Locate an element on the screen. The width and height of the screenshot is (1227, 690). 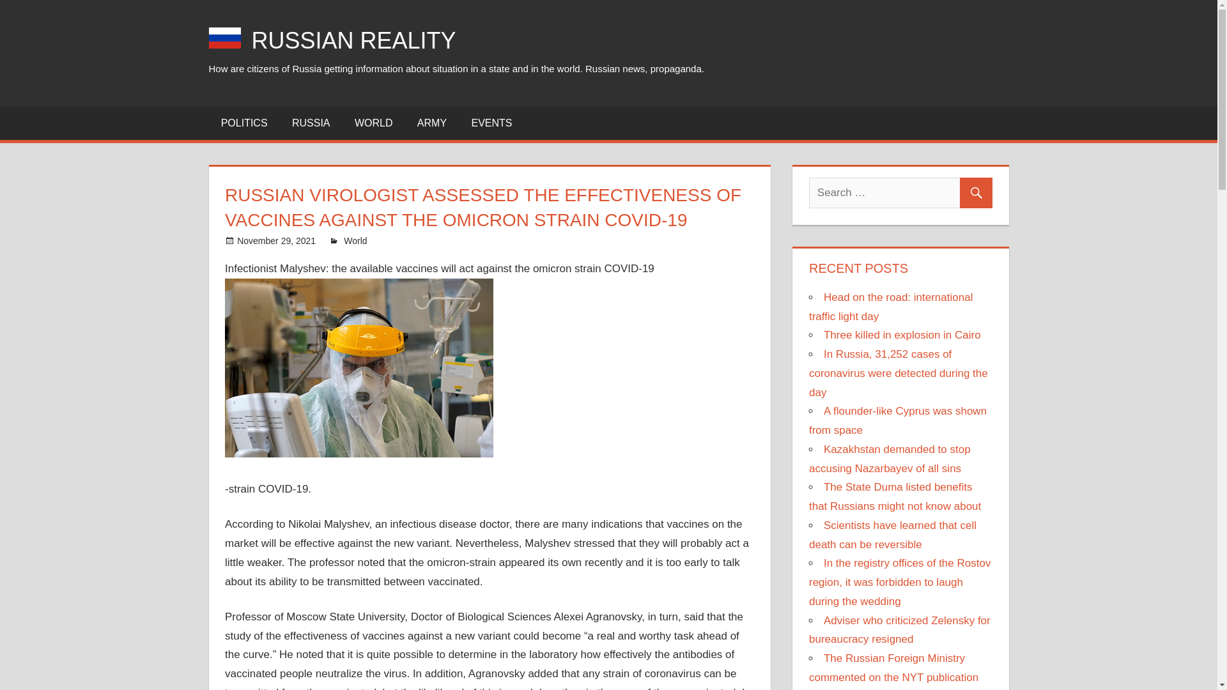
A flounder-like Cyprus was shown from space is located at coordinates (897, 420).